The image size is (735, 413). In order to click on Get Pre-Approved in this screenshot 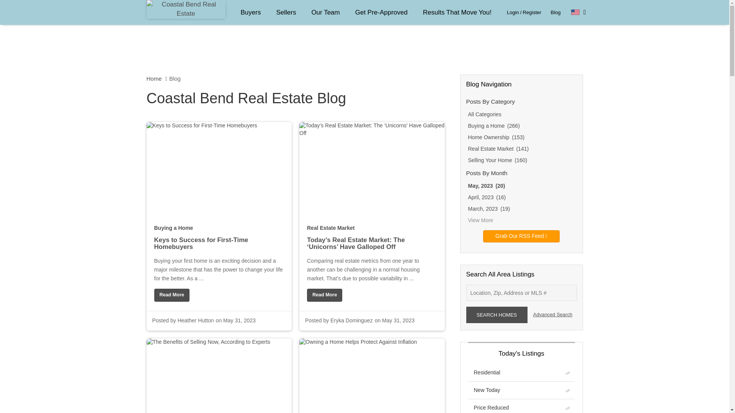, I will do `click(381, 12)`.